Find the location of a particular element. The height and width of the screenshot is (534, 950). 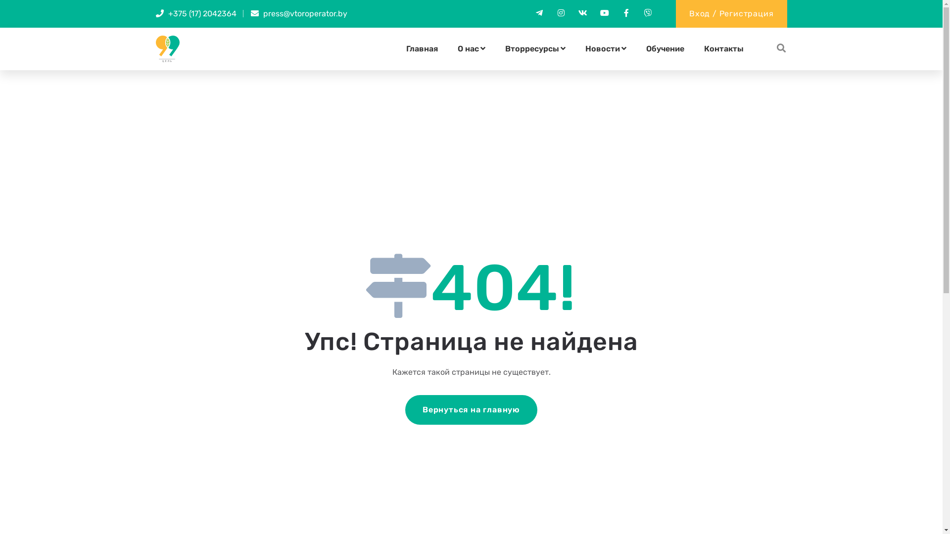

press@vtoroperator.by is located at coordinates (305, 14).